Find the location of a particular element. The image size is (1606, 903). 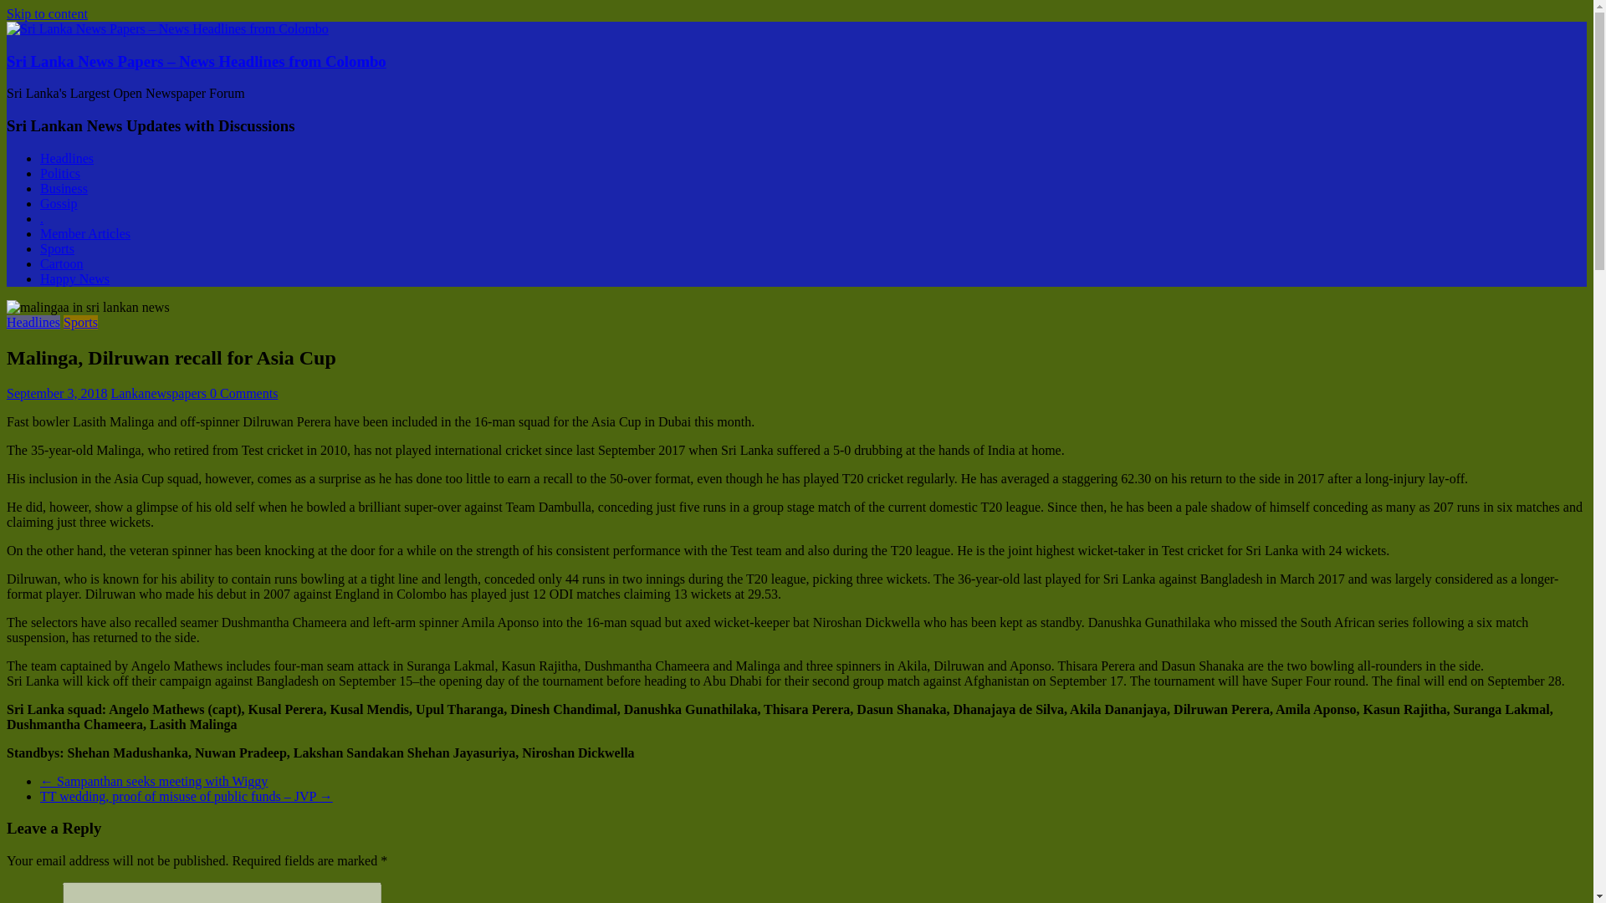

Sports is located at coordinates (80, 322).